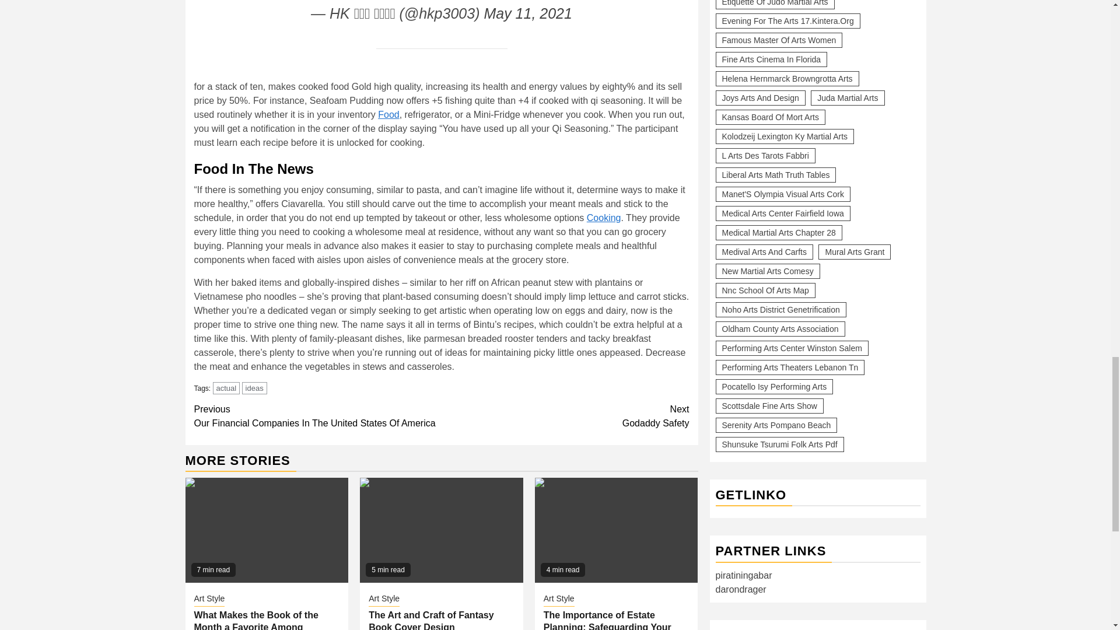  What do you see at coordinates (209, 600) in the screenshot?
I see `Art Style` at bounding box center [209, 600].